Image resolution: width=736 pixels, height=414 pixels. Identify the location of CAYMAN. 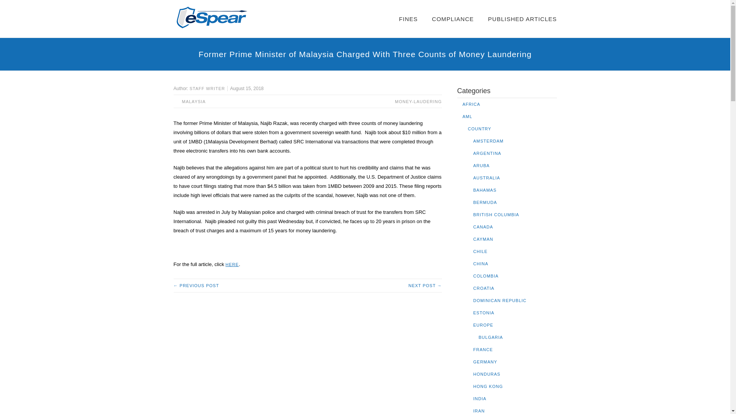
(483, 239).